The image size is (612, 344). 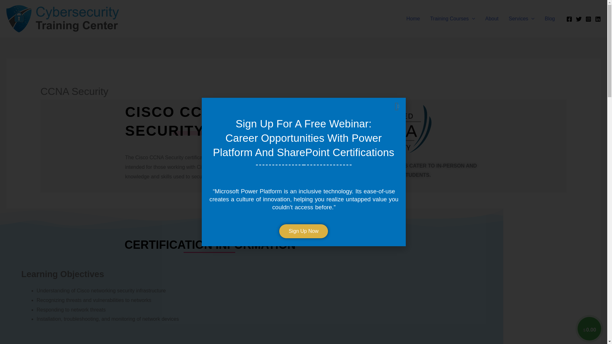 I want to click on Training Courses, so click(x=452, y=18).